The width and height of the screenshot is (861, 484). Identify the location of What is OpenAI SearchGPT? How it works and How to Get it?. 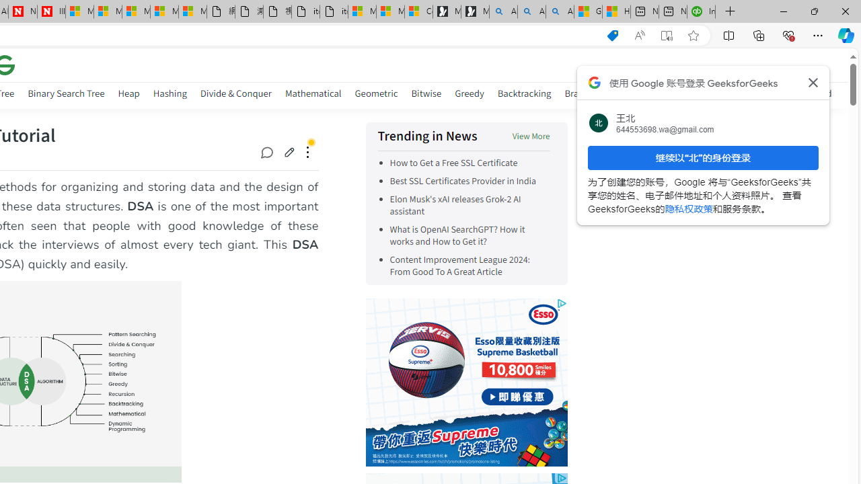
(457, 235).